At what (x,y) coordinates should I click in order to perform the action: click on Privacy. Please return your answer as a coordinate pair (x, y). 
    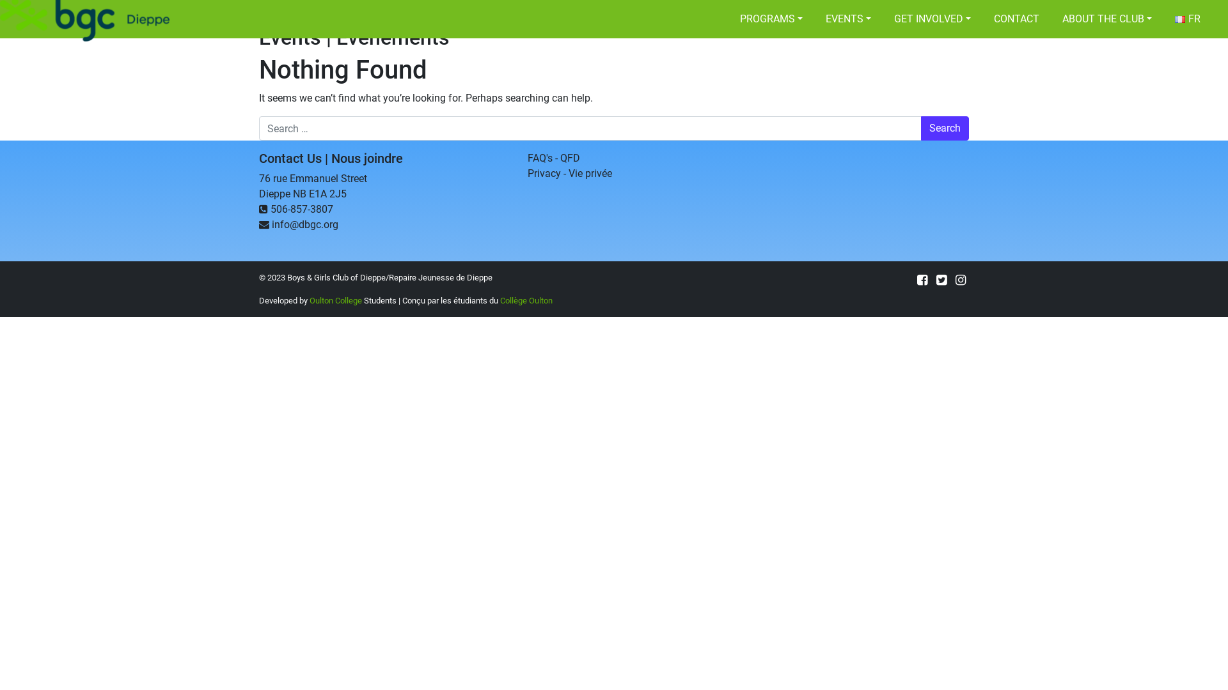
    Looking at the image, I should click on (544, 174).